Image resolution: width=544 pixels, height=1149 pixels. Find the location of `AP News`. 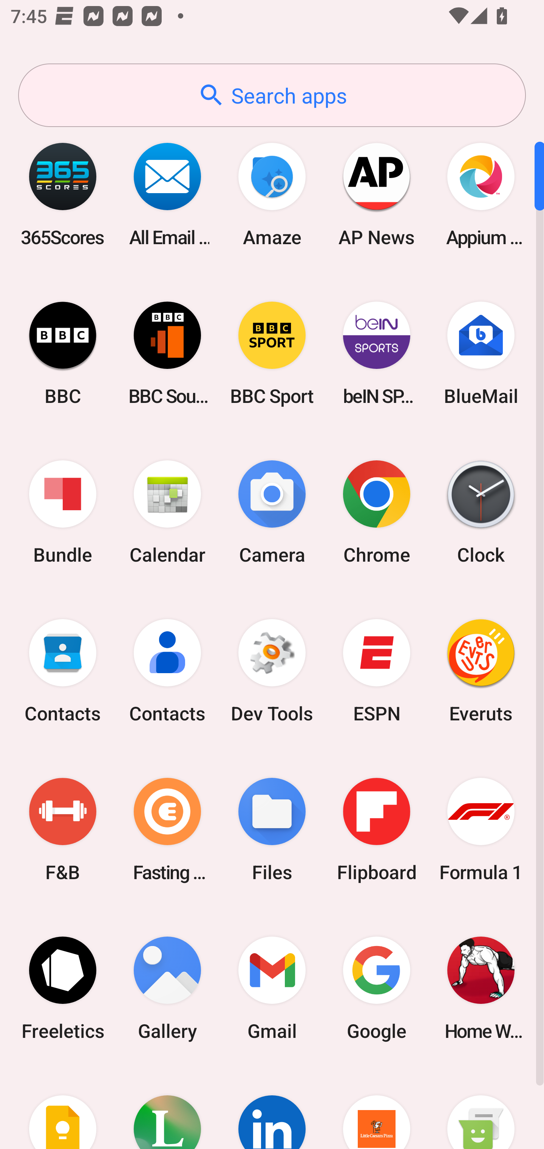

AP News is located at coordinates (376, 194).